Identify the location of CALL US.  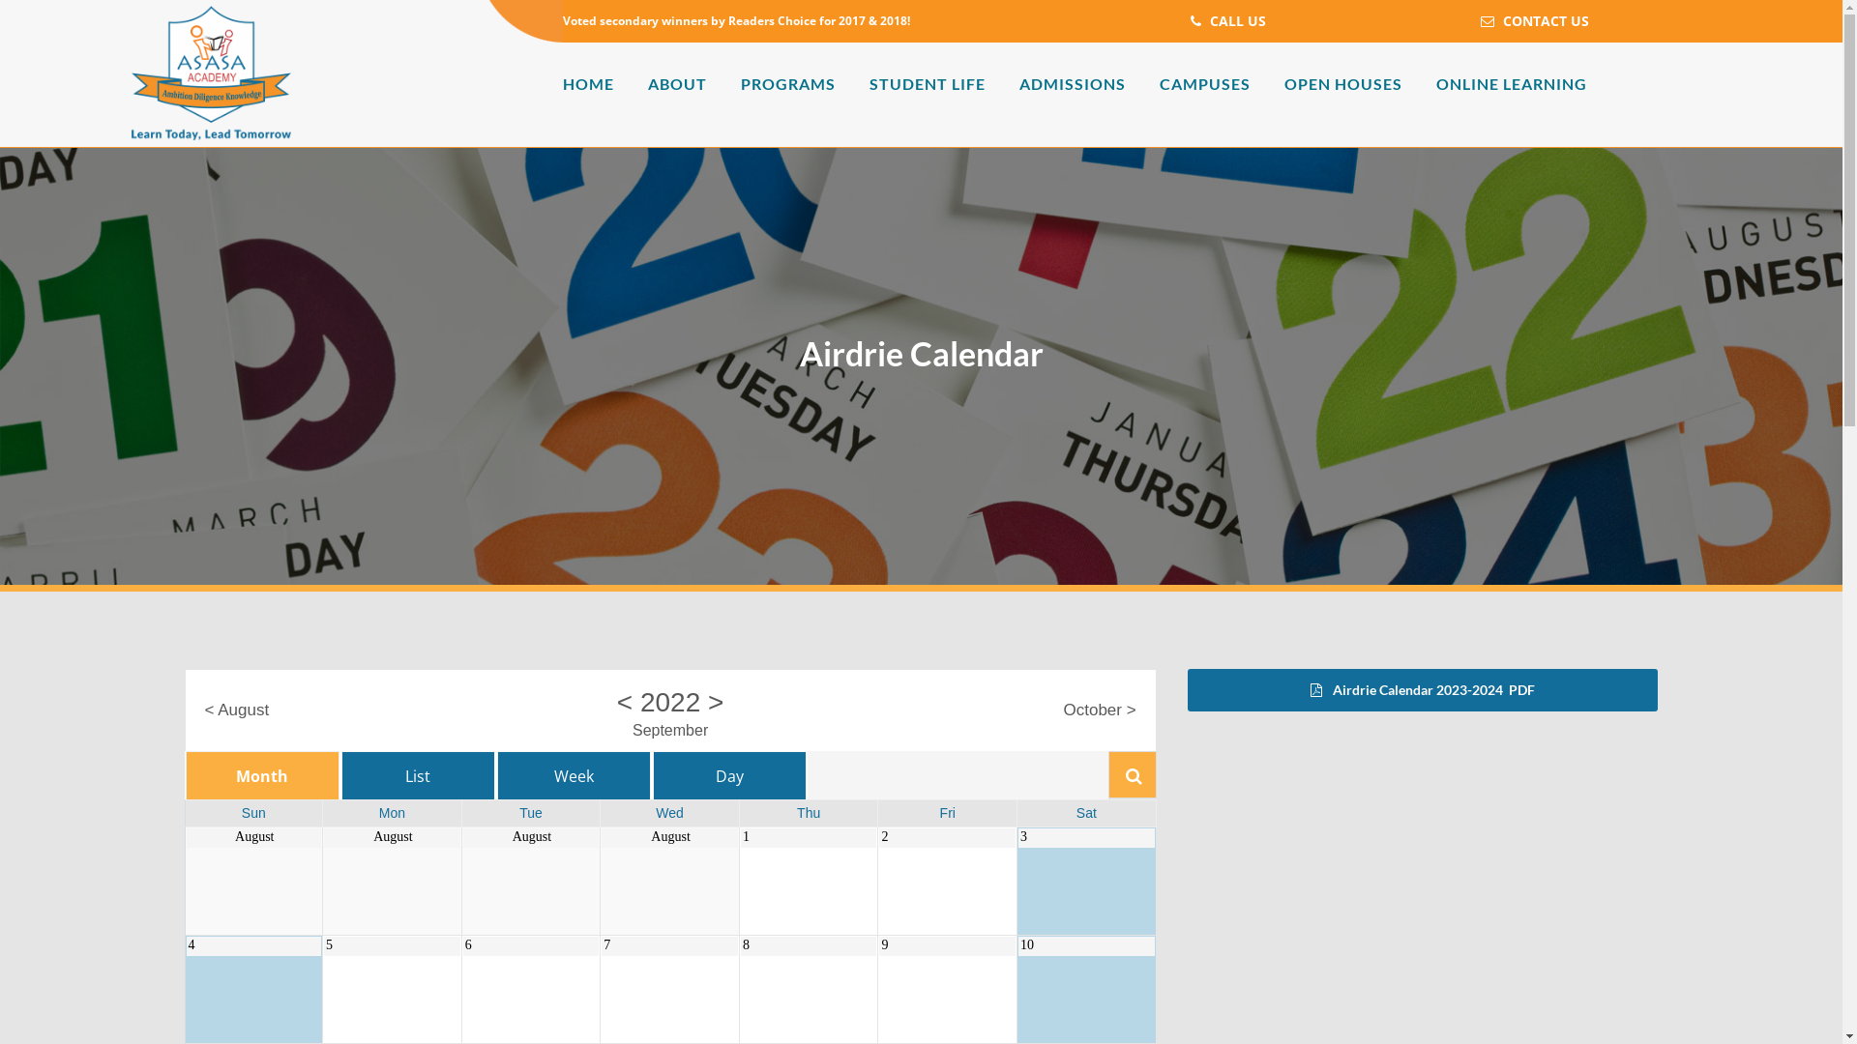
(1228, 21).